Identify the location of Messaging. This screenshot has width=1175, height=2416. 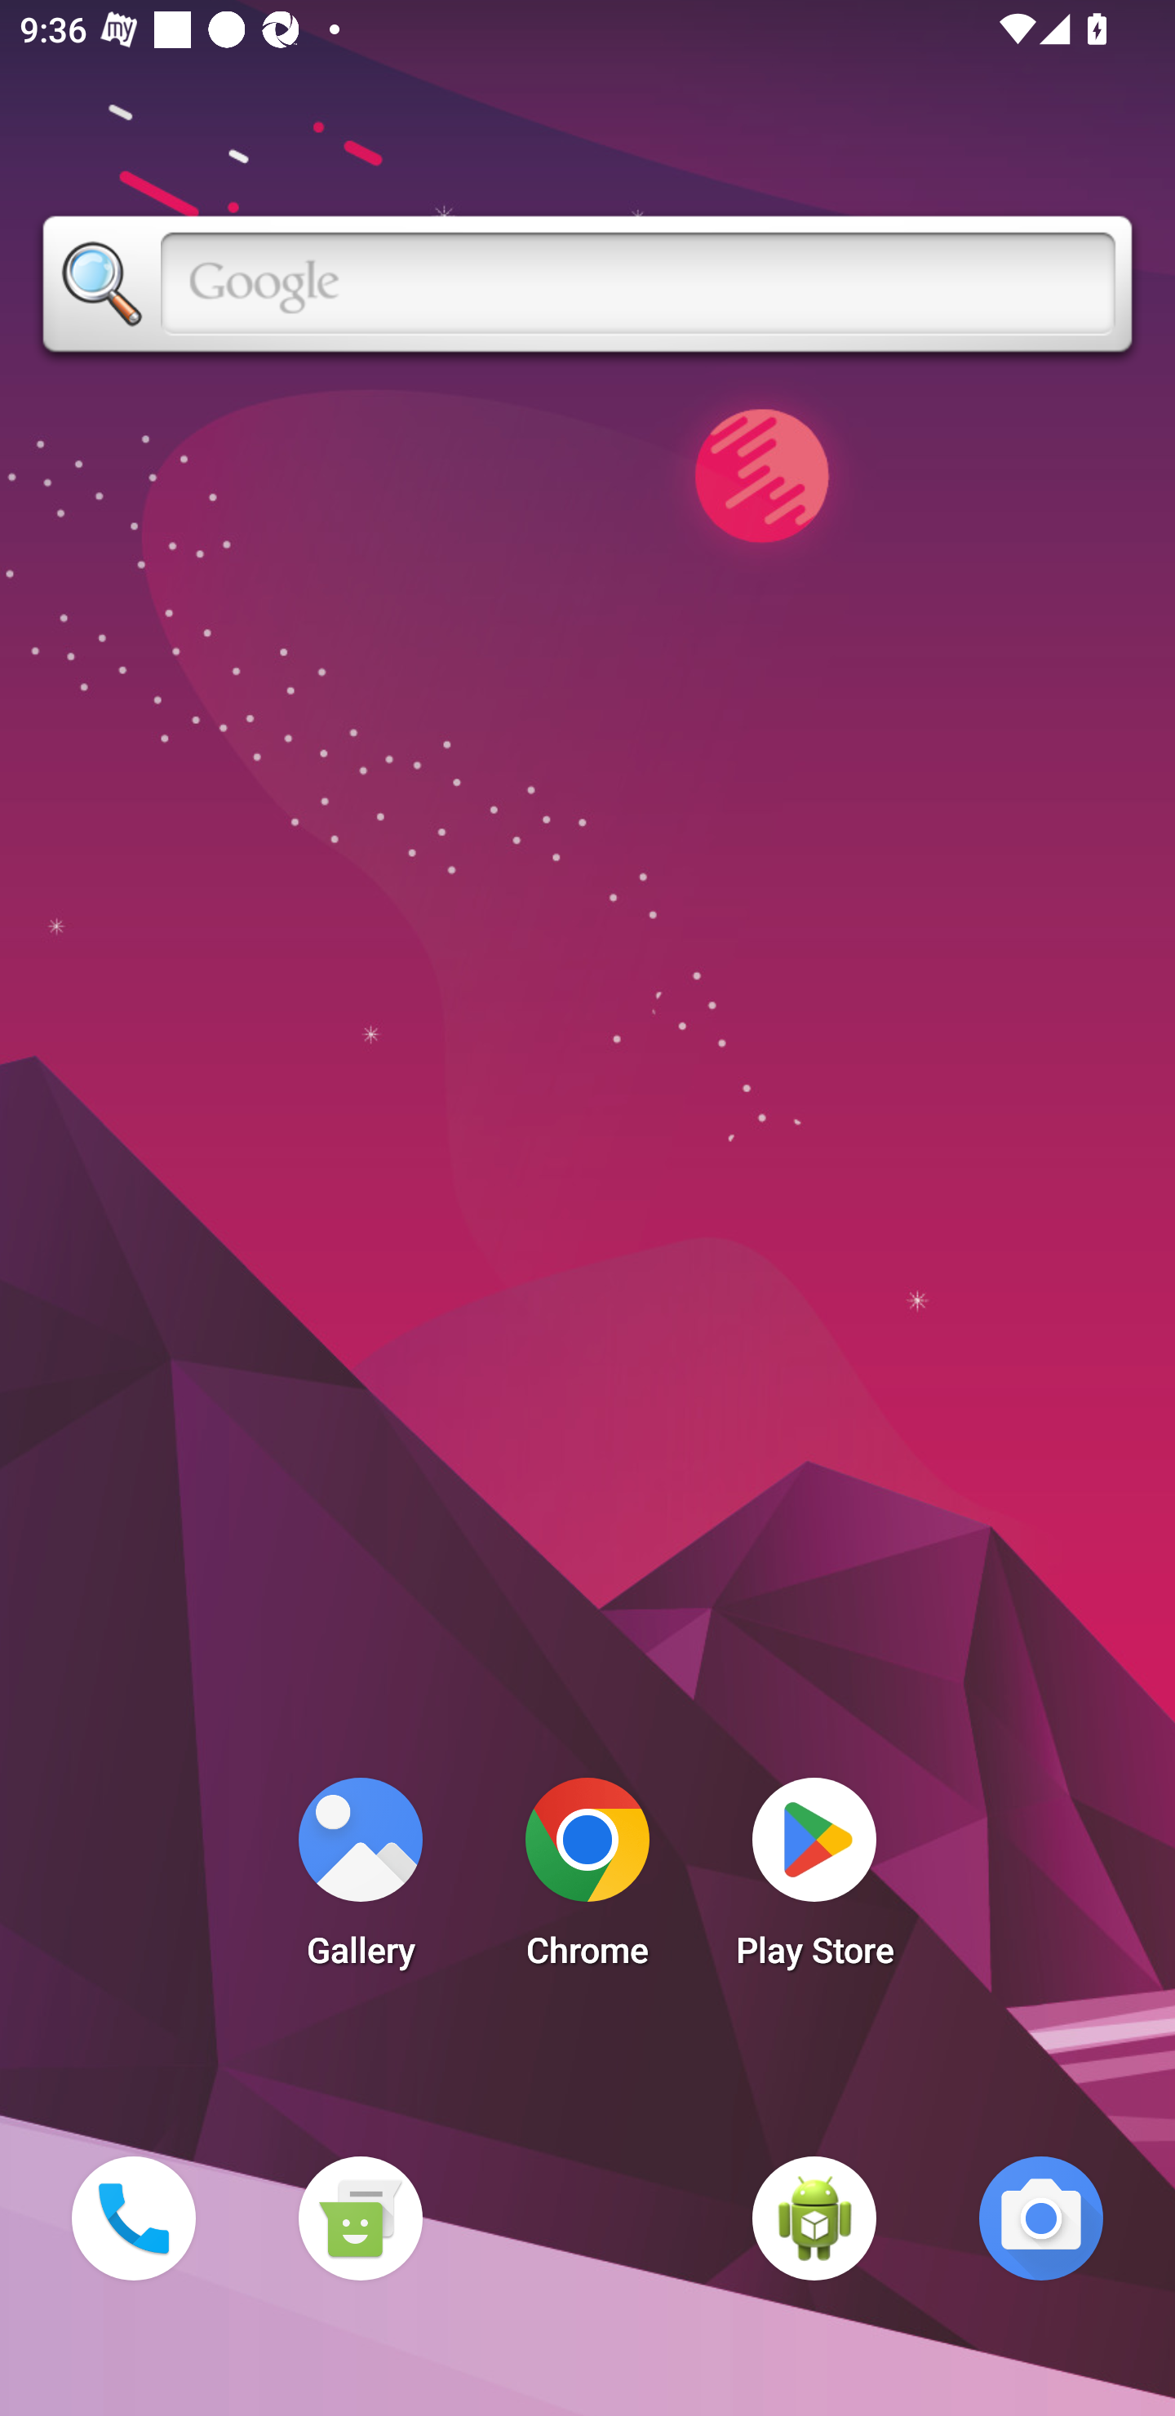
(360, 2218).